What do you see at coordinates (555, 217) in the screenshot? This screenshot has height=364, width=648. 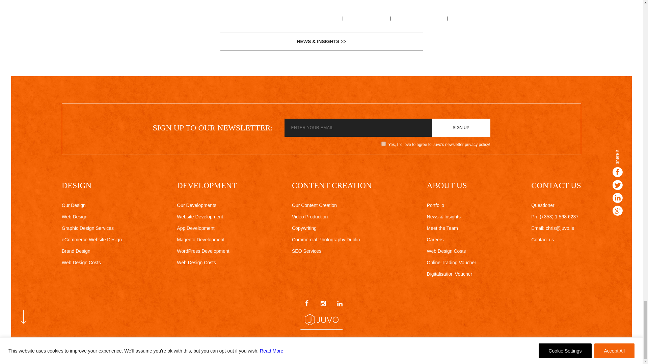 I see `Call us` at bounding box center [555, 217].